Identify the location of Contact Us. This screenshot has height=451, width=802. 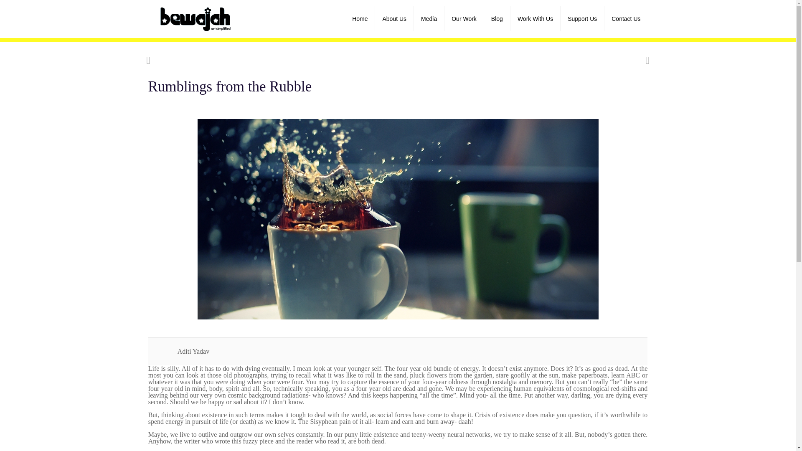
(626, 18).